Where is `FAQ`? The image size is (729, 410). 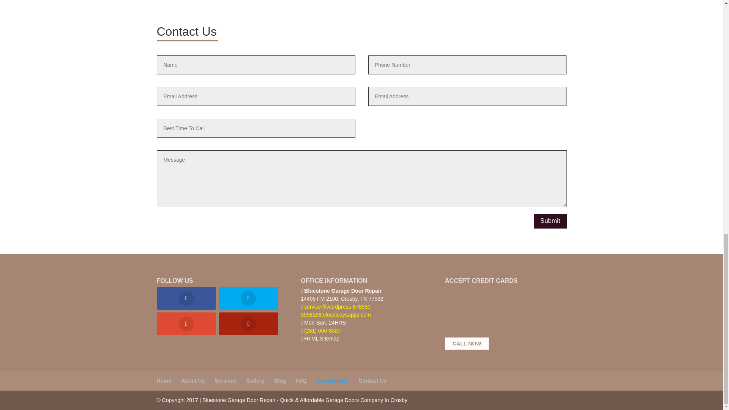
FAQ is located at coordinates (301, 381).